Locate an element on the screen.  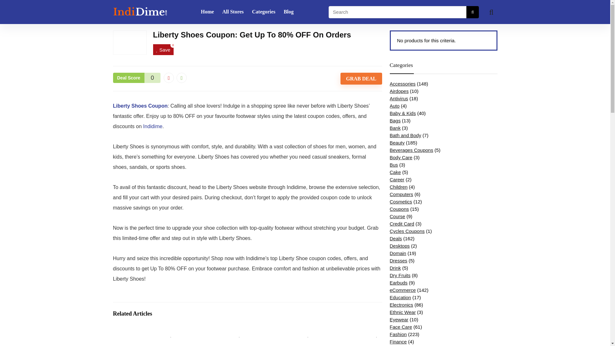
All Stores is located at coordinates (233, 12).